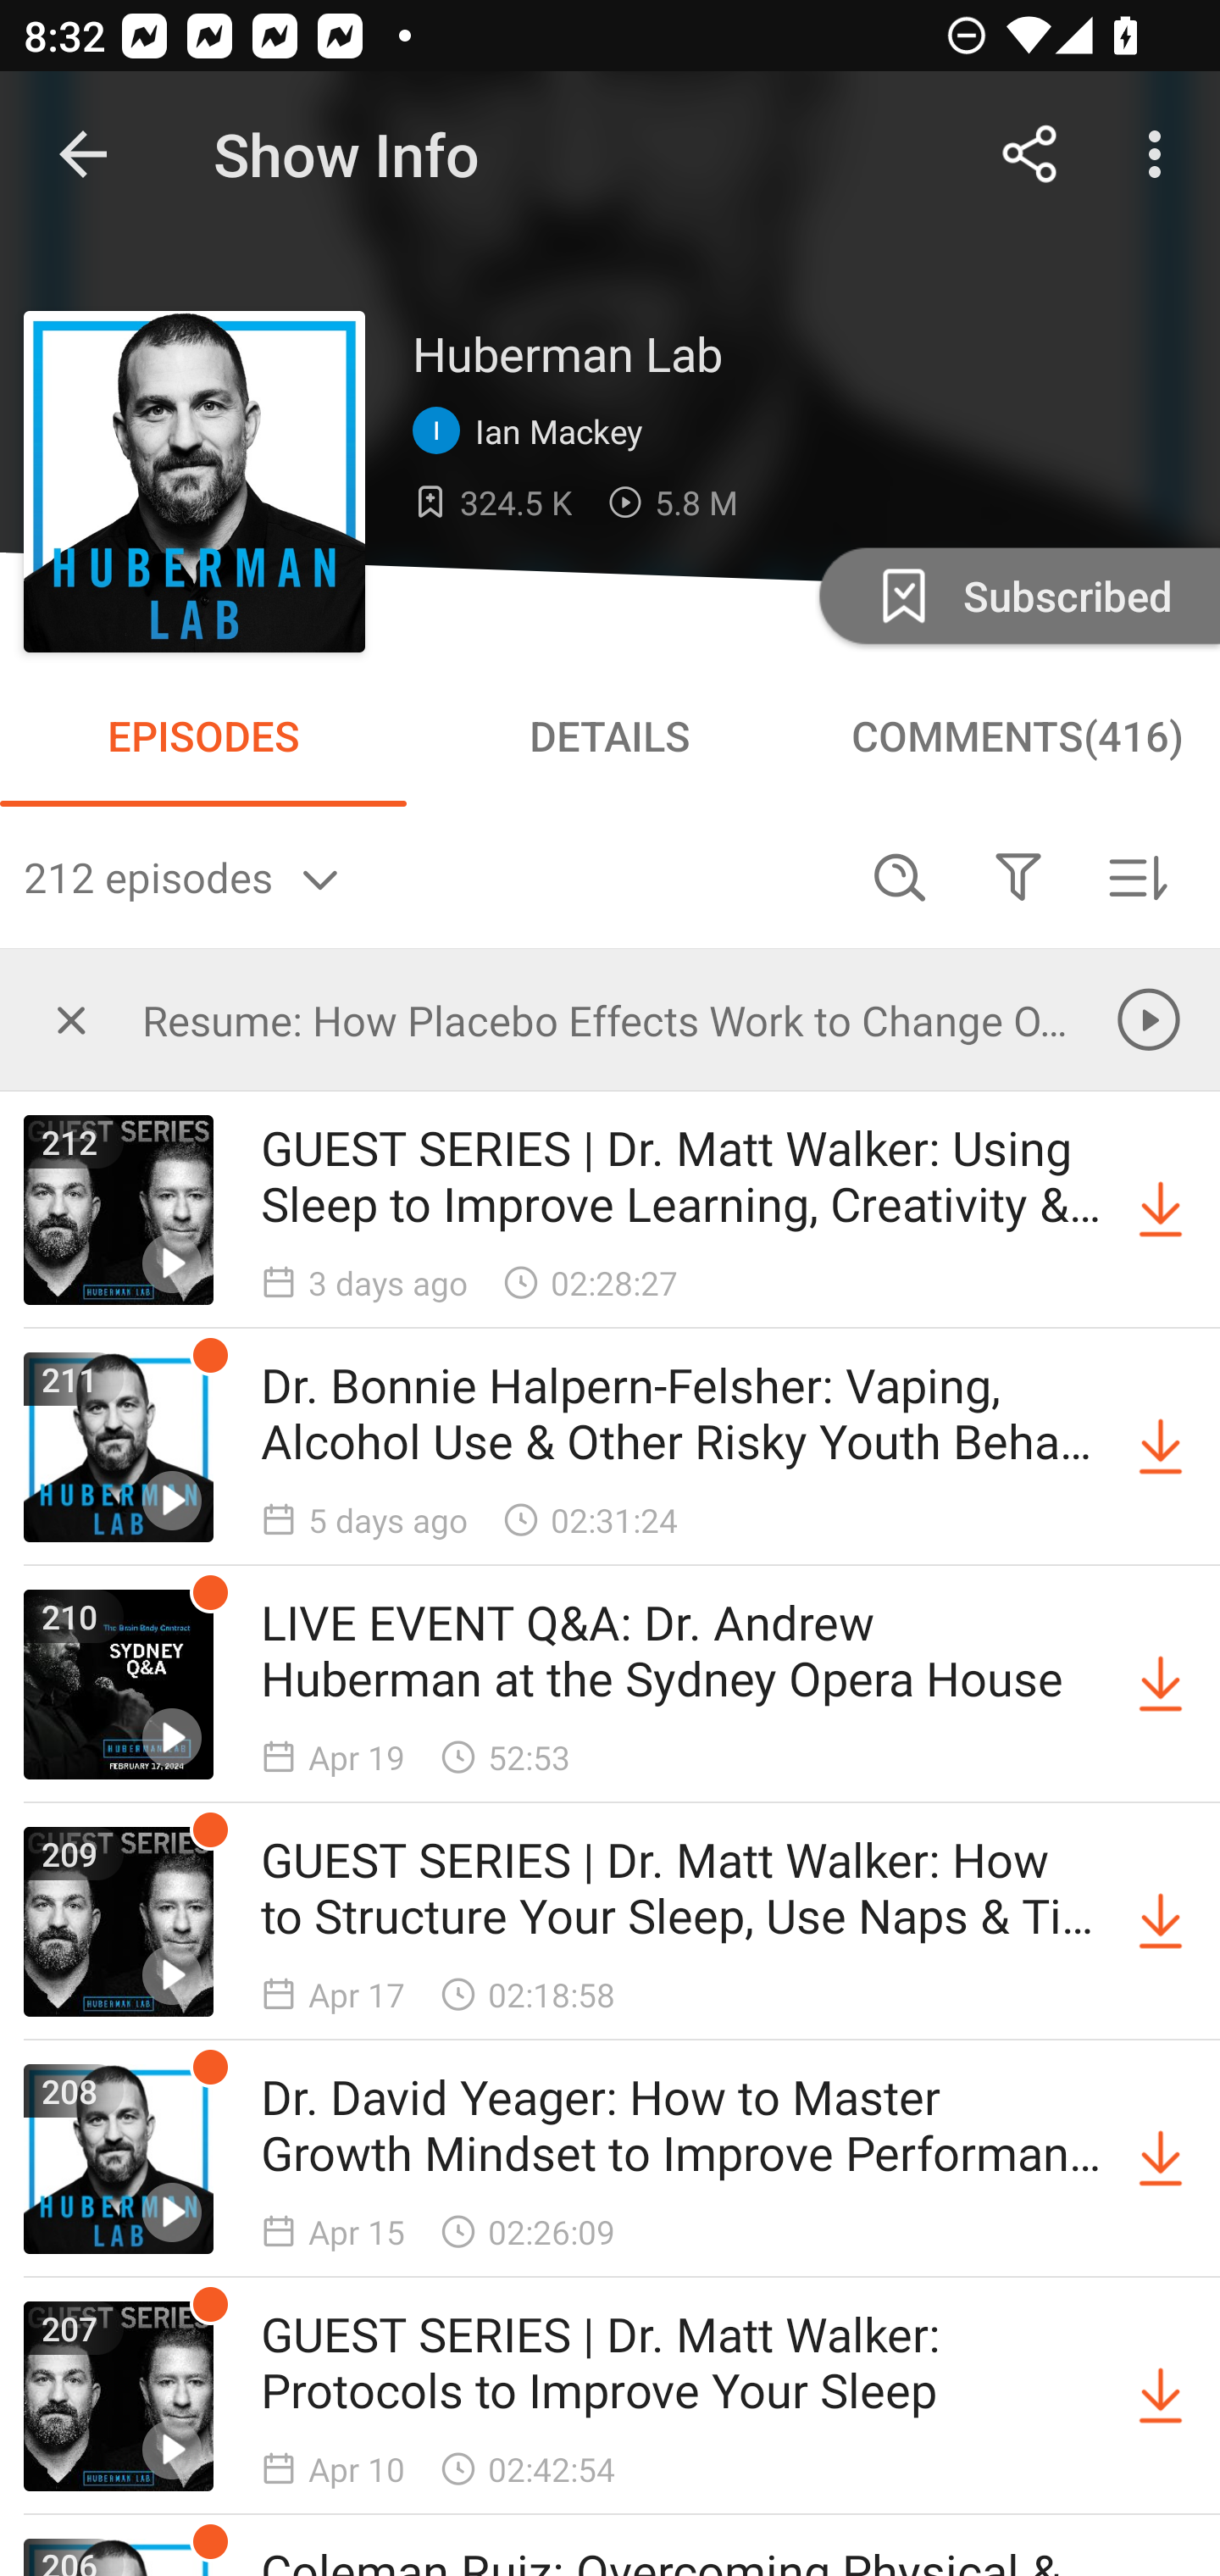 The image size is (1220, 2576). What do you see at coordinates (1137, 876) in the screenshot?
I see ` Sorted by newest first` at bounding box center [1137, 876].